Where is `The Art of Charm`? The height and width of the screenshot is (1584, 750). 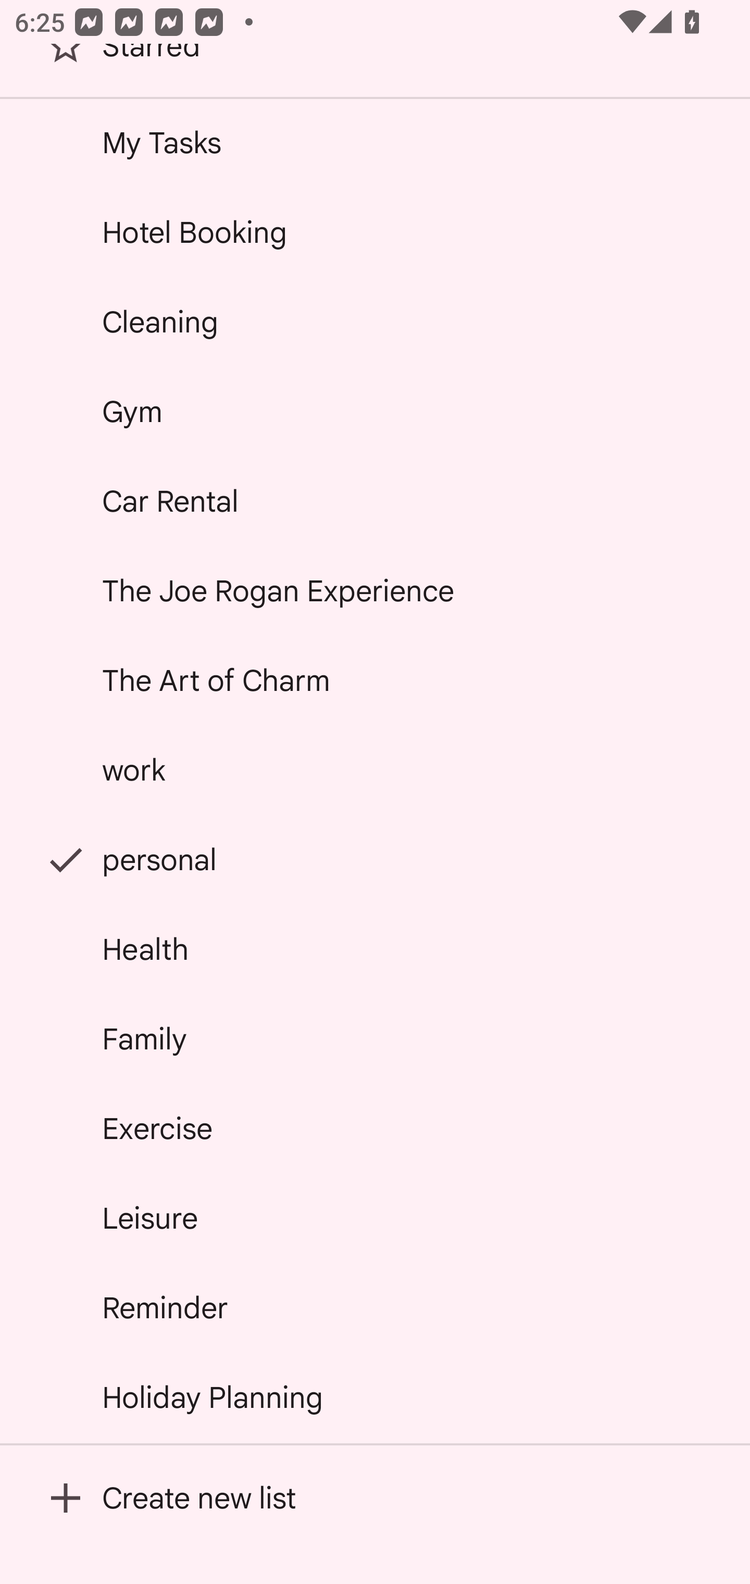 The Art of Charm is located at coordinates (375, 680).